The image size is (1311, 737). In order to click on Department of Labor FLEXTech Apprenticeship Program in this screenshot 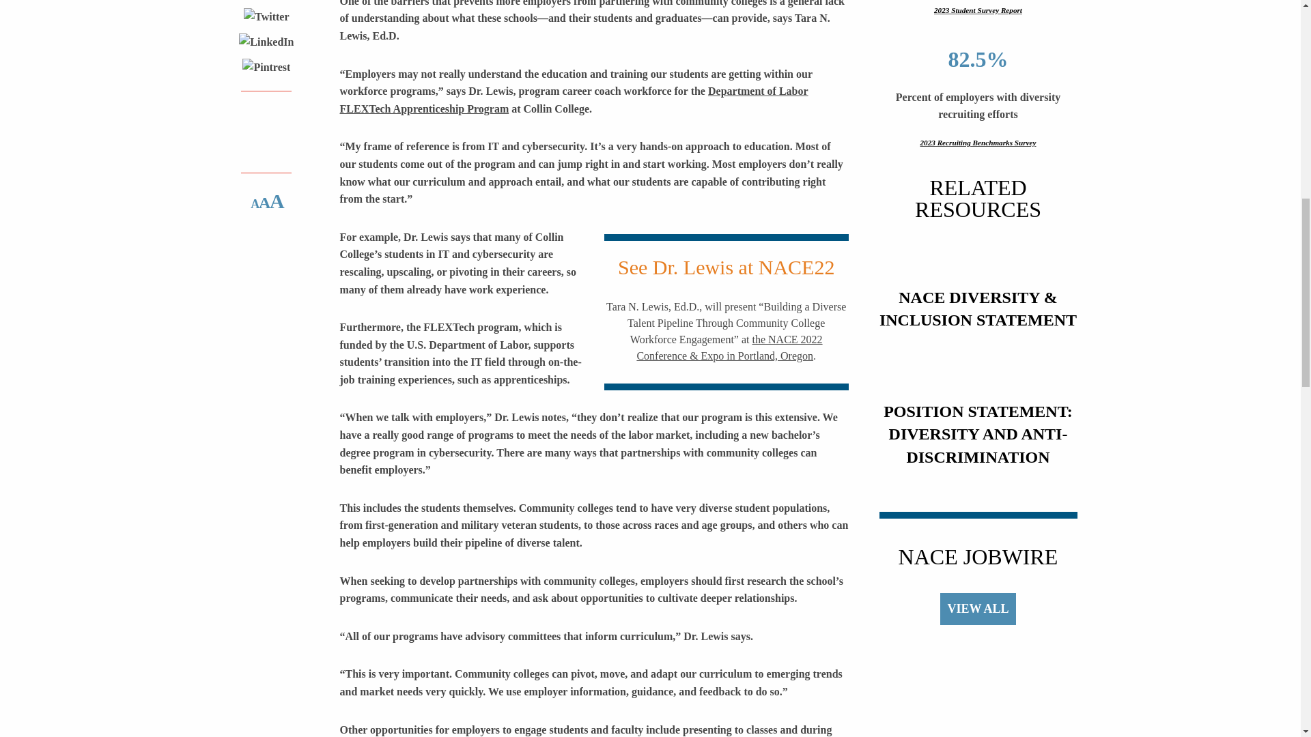, I will do `click(574, 100)`.